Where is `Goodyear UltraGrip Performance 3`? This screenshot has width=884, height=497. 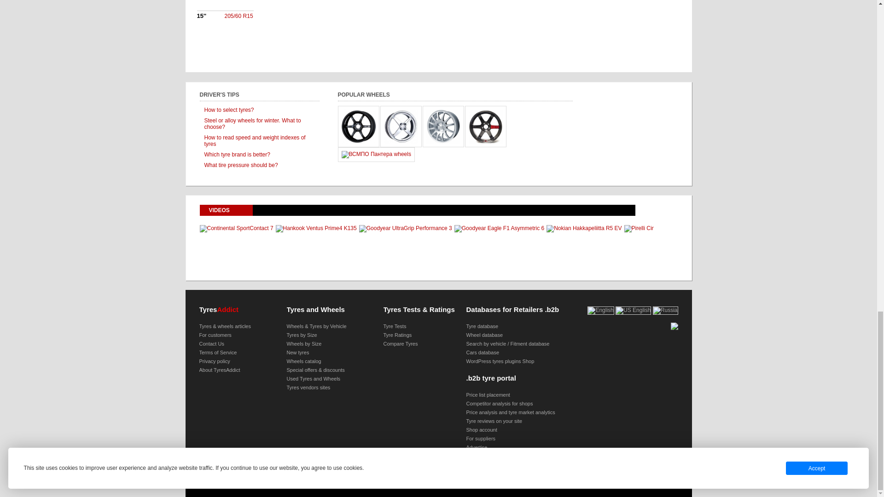 Goodyear UltraGrip Performance 3 is located at coordinates (405, 228).